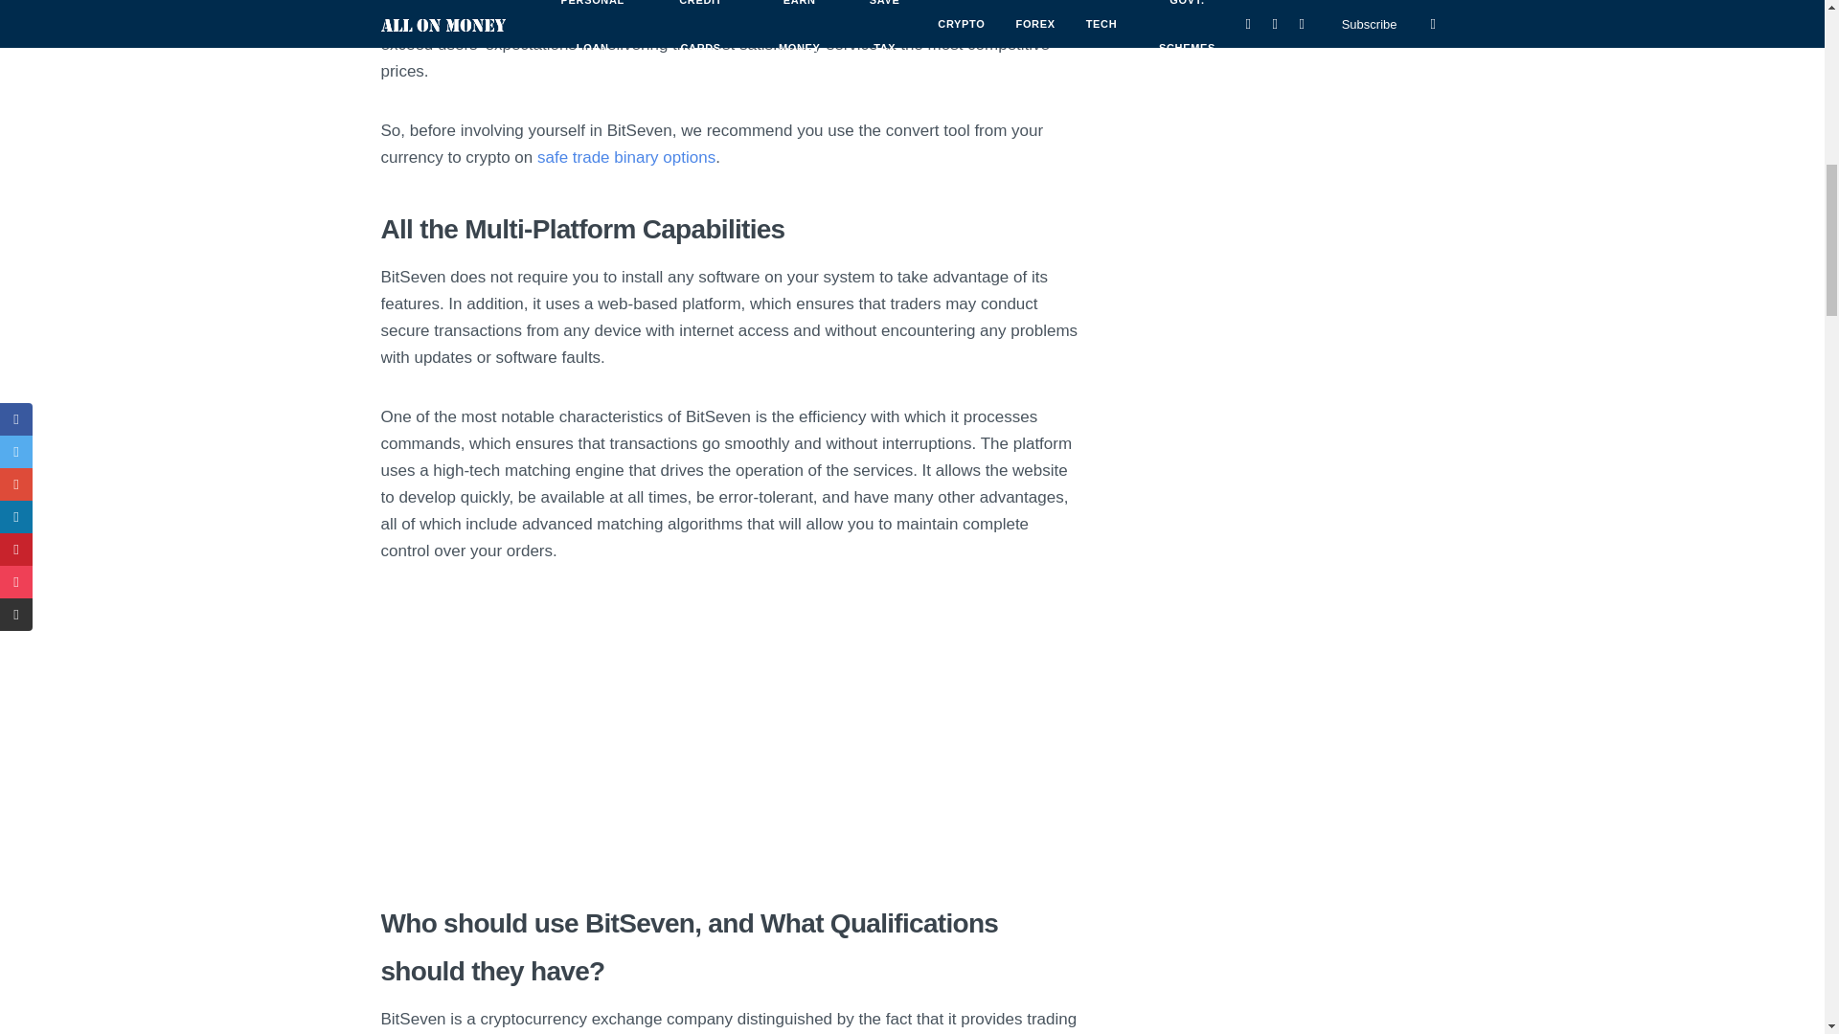 The image size is (1839, 1034). What do you see at coordinates (730, 731) in the screenshot?
I see `Advertisement` at bounding box center [730, 731].